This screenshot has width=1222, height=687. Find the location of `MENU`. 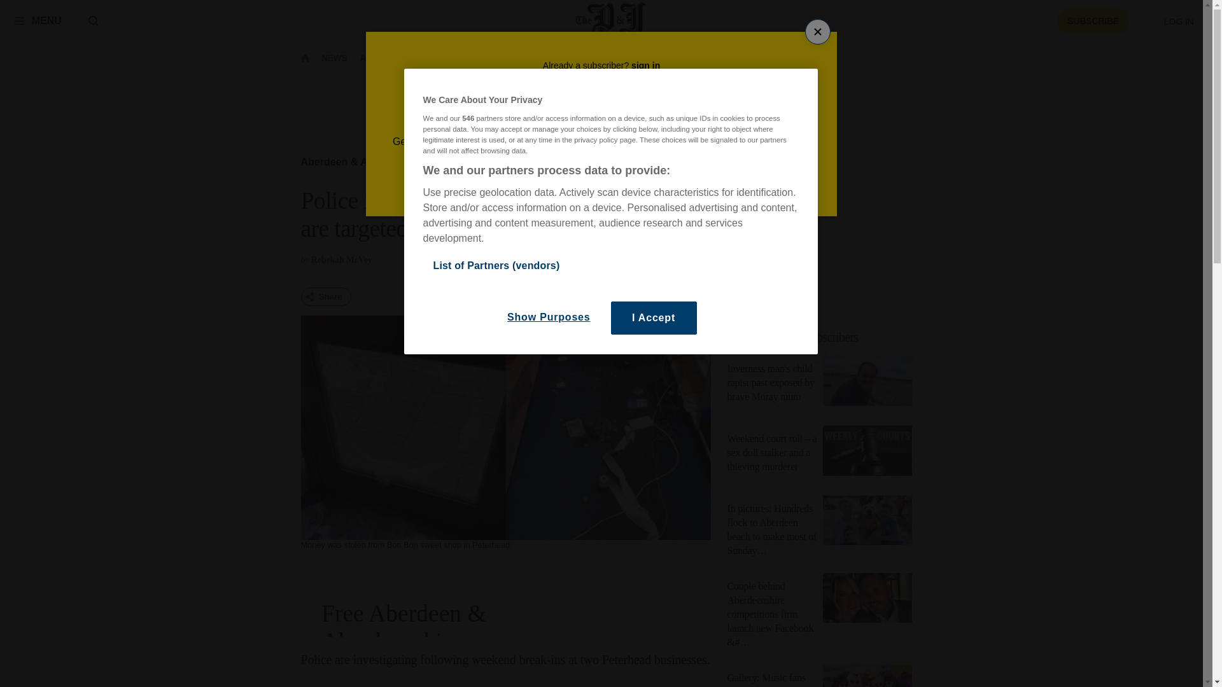

MENU is located at coordinates (38, 20).